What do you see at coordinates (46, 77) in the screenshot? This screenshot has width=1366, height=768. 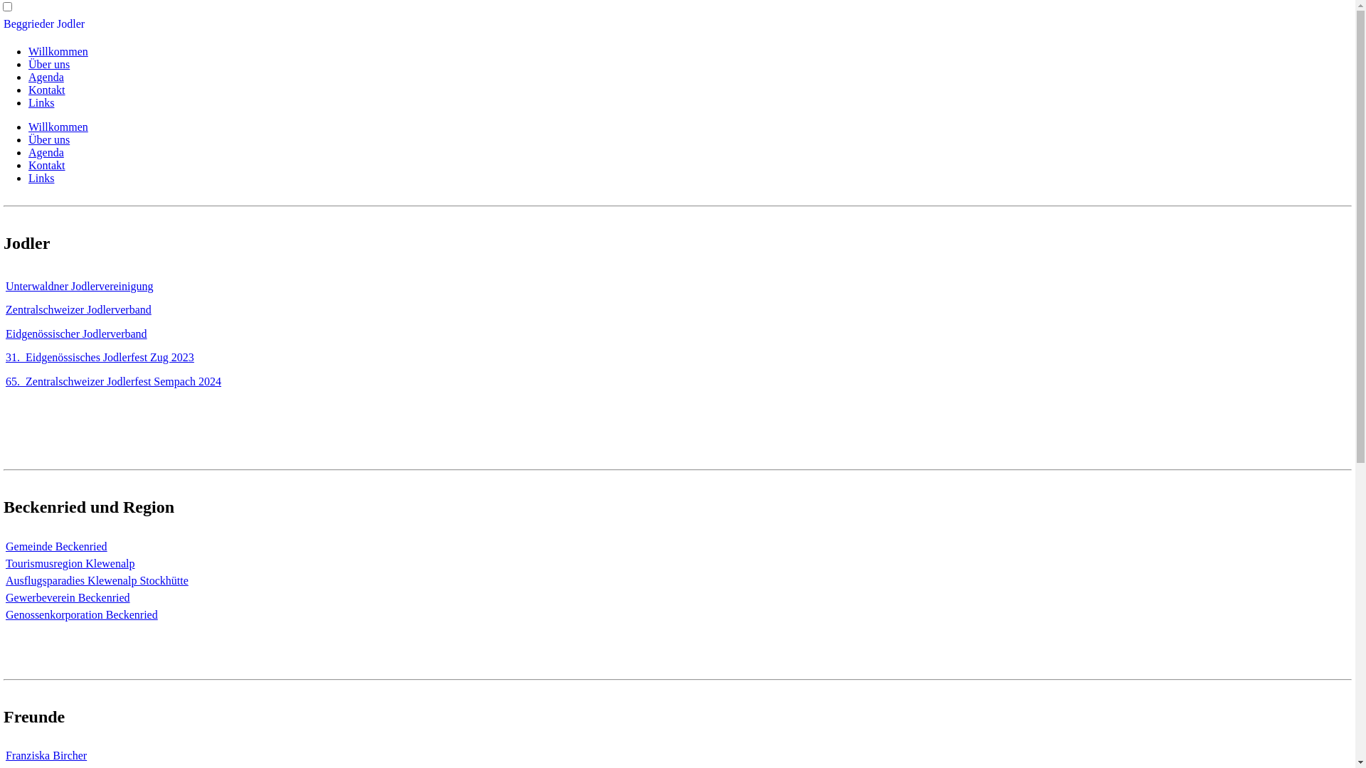 I see `Agenda` at bounding box center [46, 77].